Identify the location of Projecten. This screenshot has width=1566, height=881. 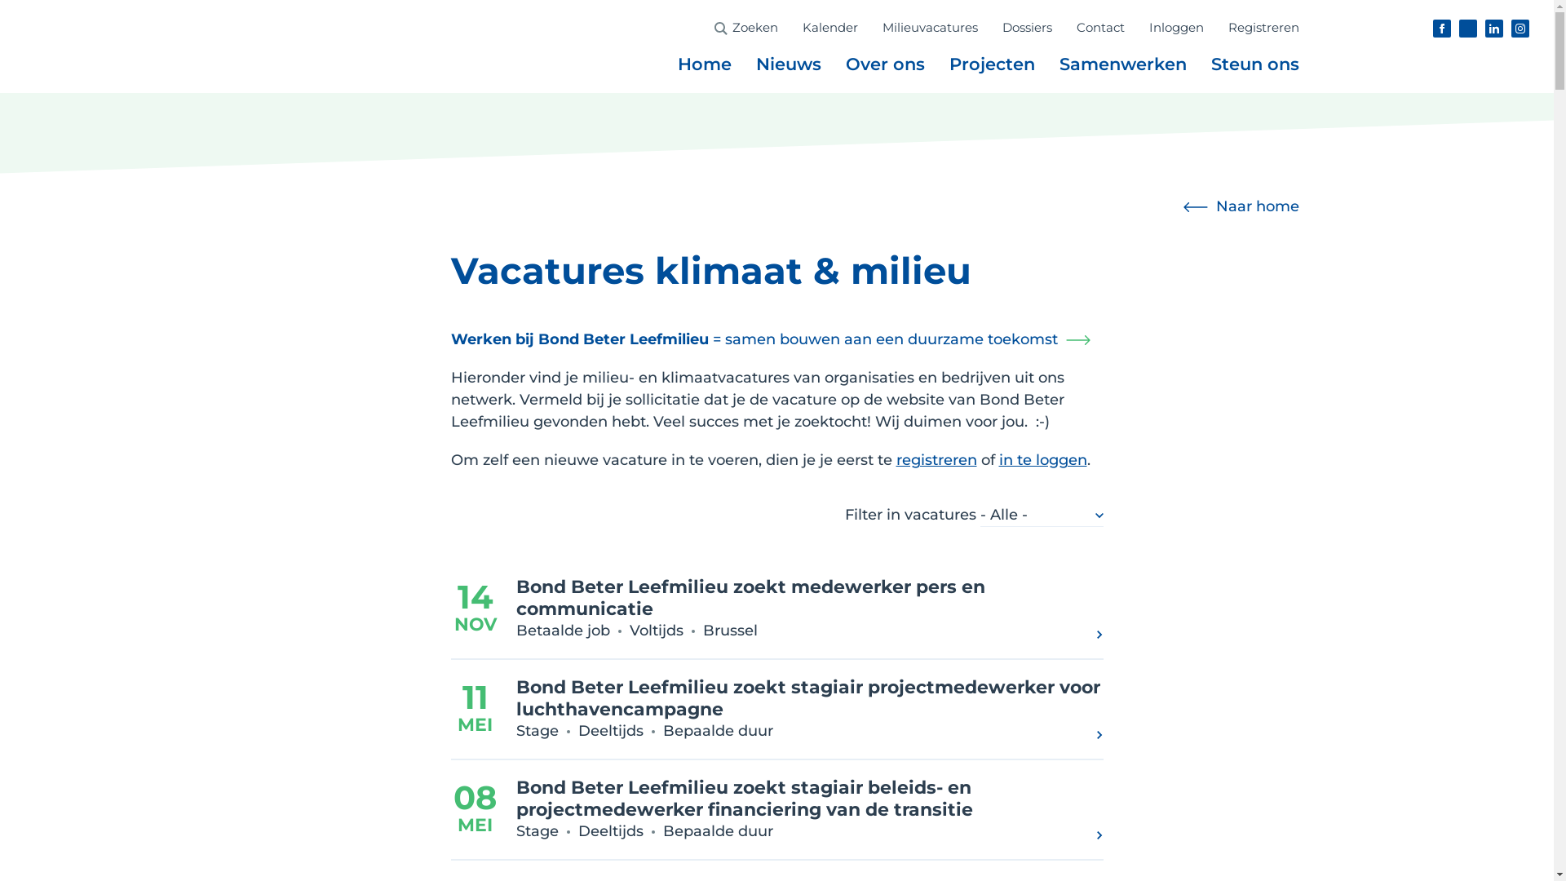
(992, 64).